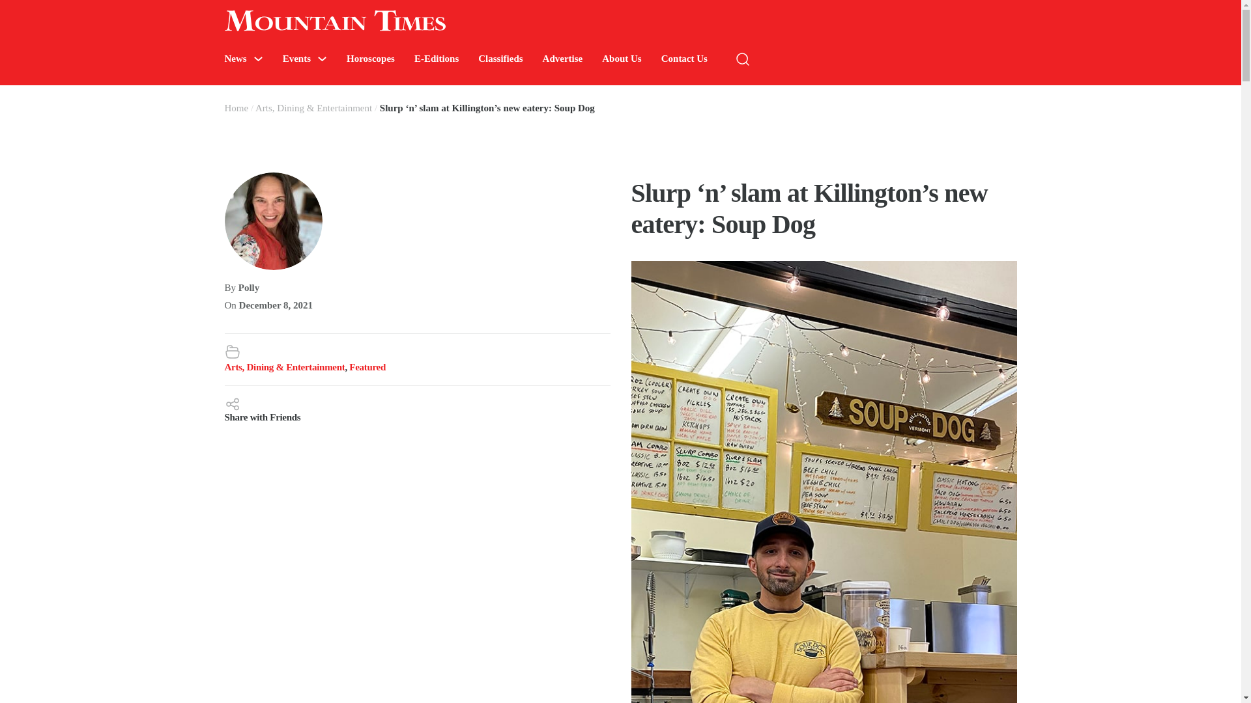  I want to click on News, so click(235, 59).